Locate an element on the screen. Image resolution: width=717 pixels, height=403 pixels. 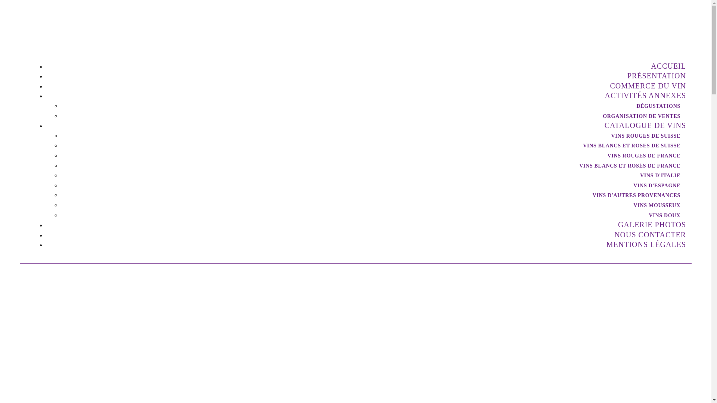
NOUS CONTACTER is located at coordinates (650, 235).